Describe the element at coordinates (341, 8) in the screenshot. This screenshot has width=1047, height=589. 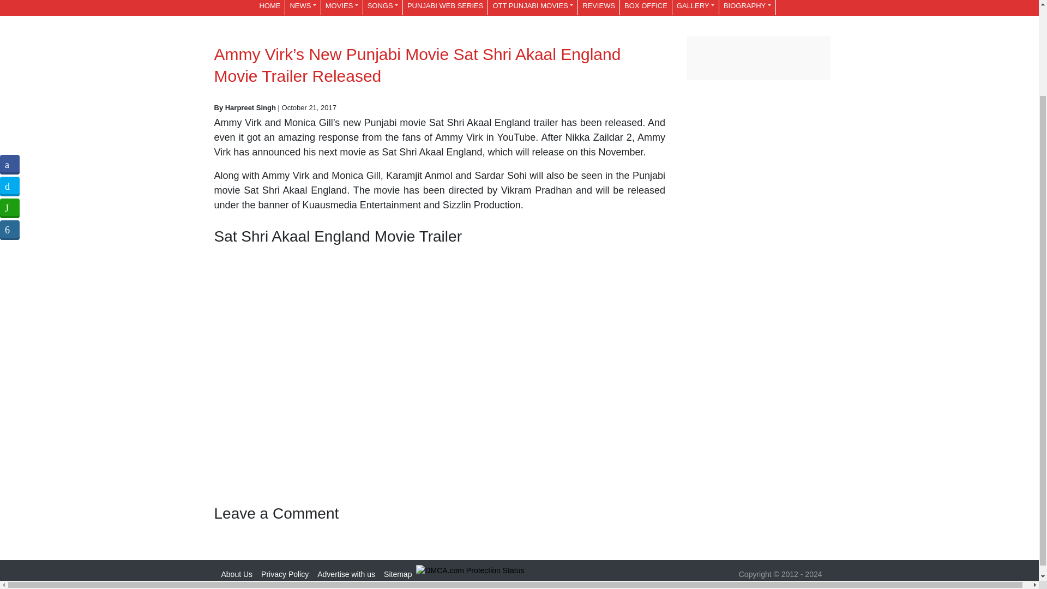
I see `MOVIES` at that location.